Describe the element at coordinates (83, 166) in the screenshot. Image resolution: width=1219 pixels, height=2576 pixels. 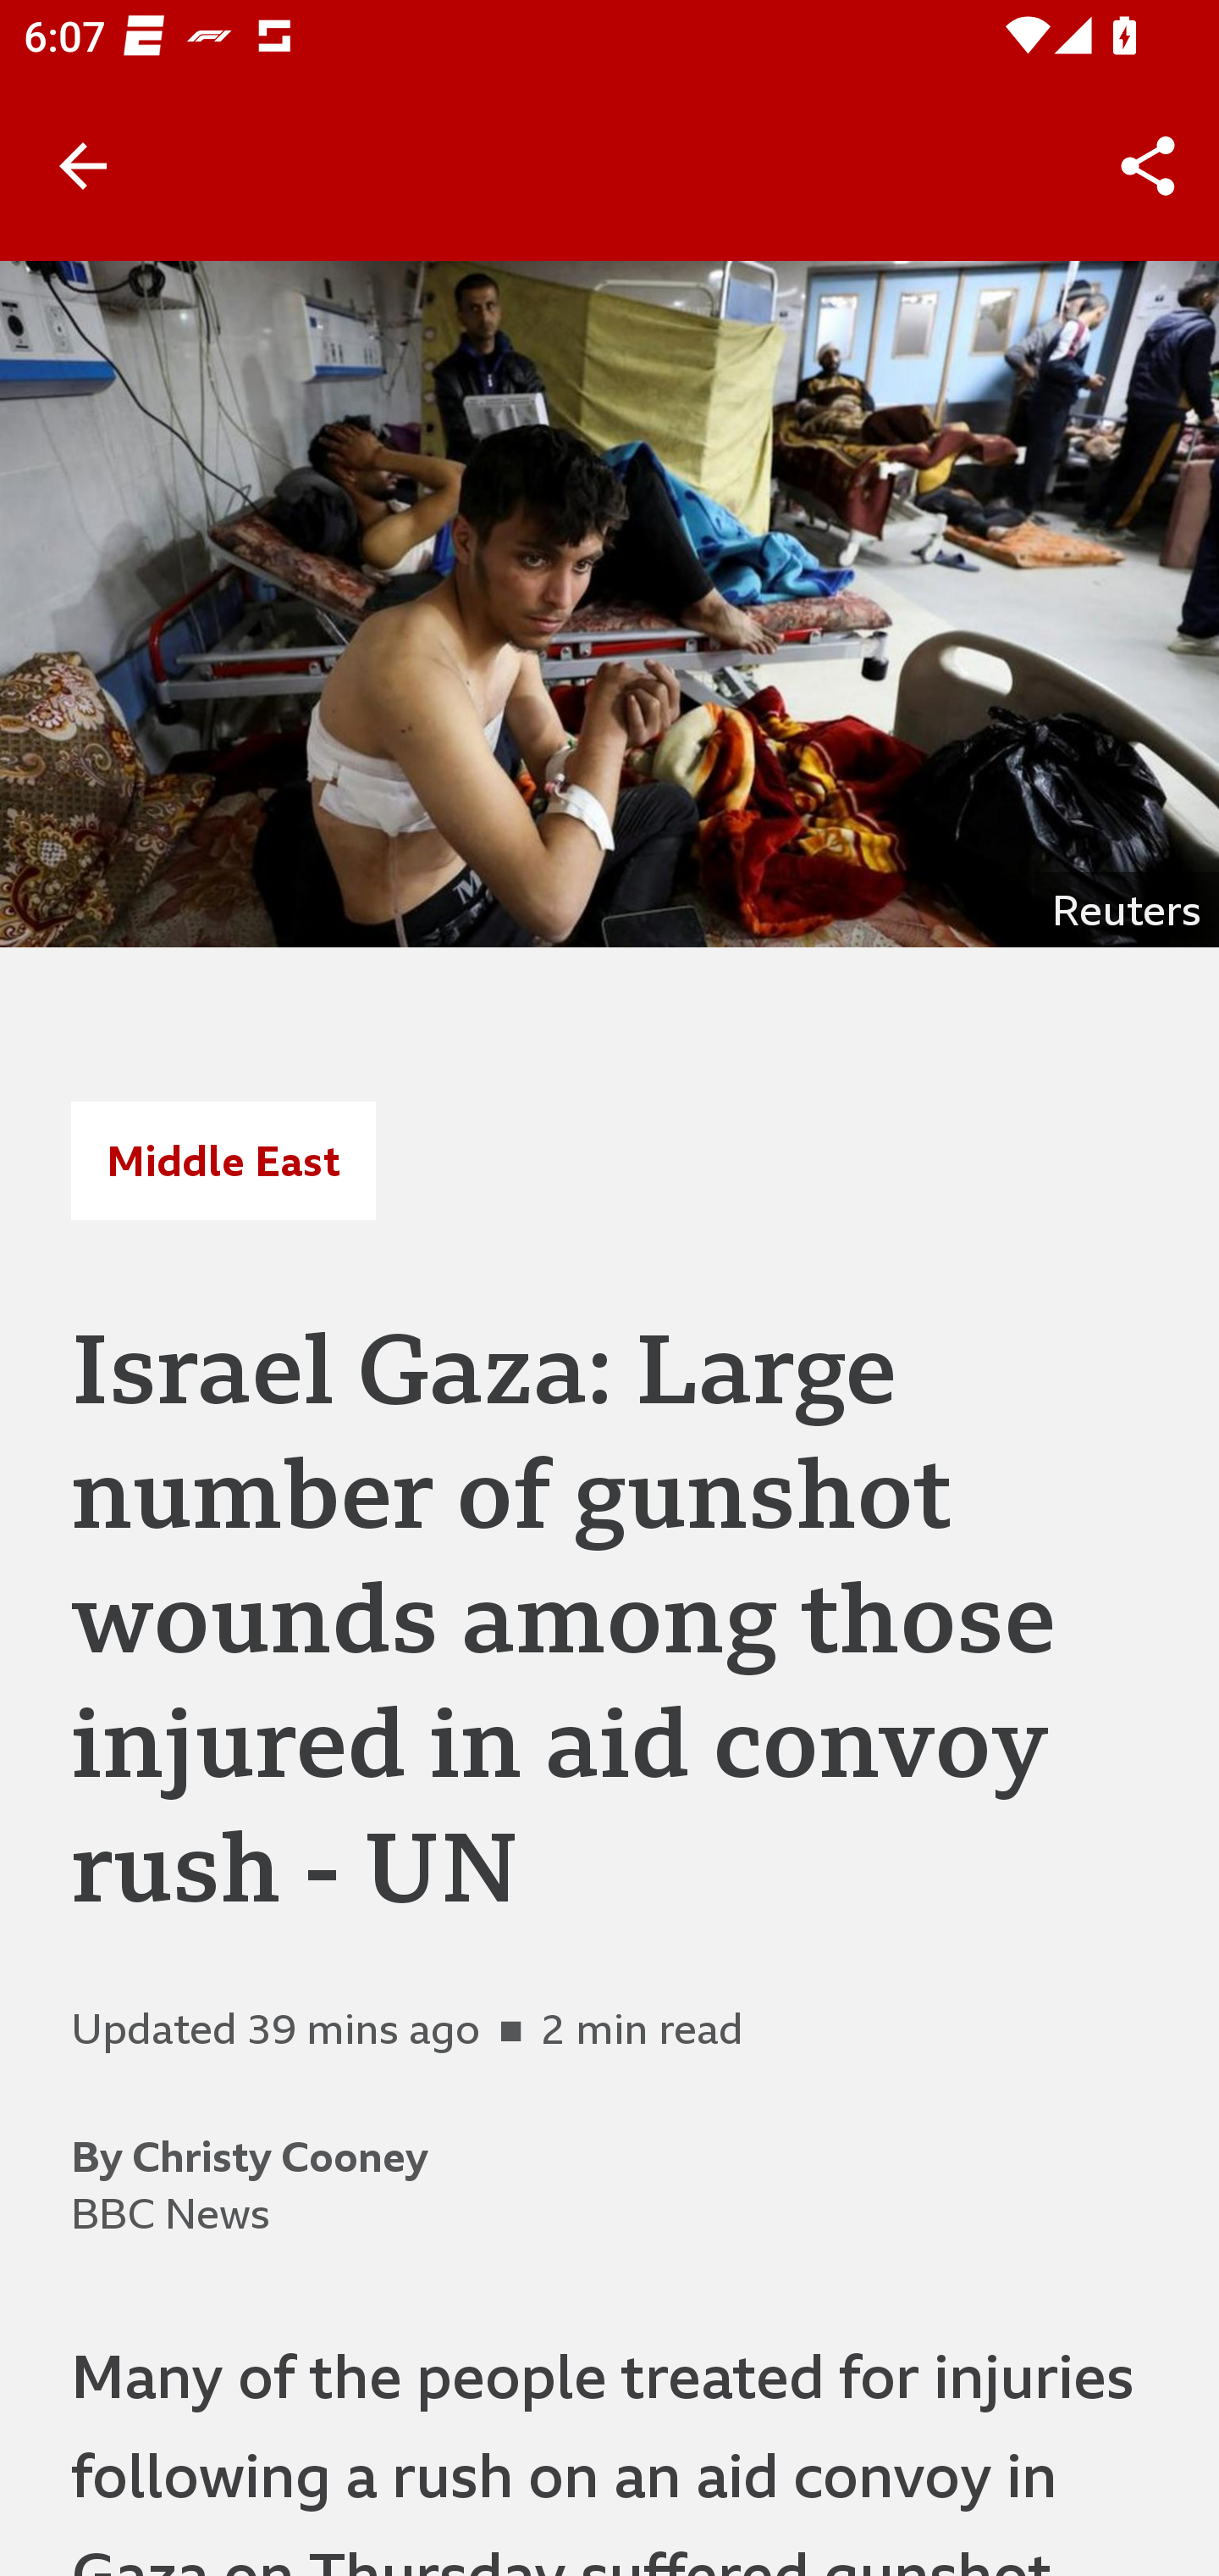
I see `Back` at that location.